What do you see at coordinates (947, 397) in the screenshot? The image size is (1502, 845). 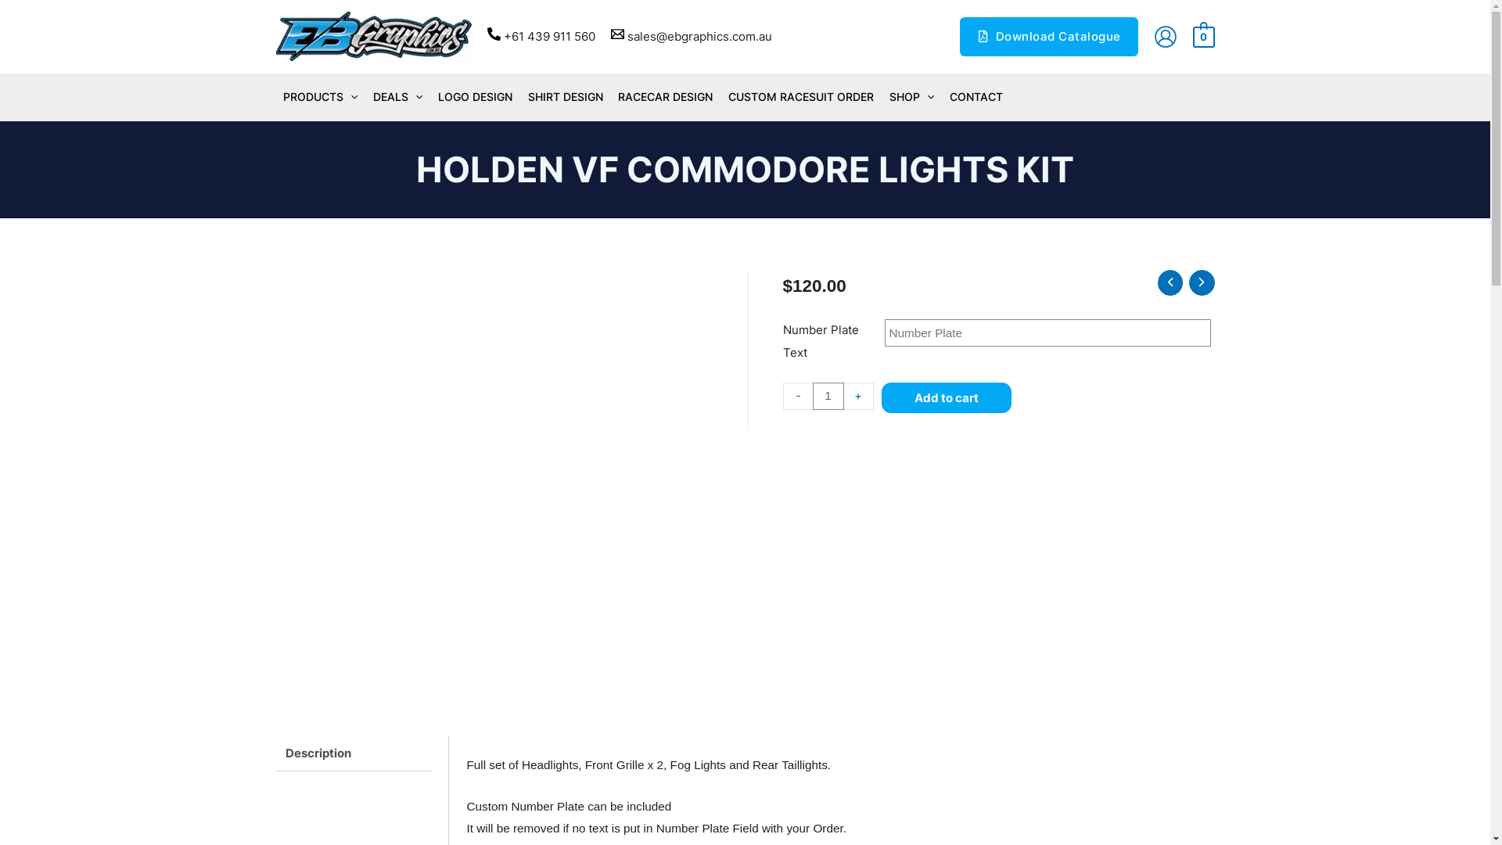 I see `Add to cart` at bounding box center [947, 397].